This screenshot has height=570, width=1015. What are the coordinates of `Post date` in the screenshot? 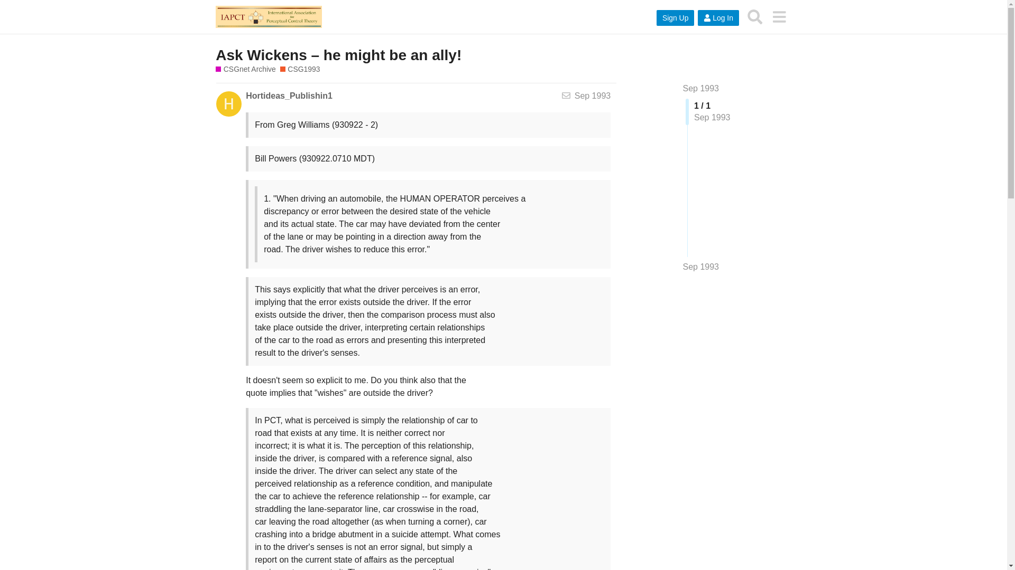 It's located at (592, 96).